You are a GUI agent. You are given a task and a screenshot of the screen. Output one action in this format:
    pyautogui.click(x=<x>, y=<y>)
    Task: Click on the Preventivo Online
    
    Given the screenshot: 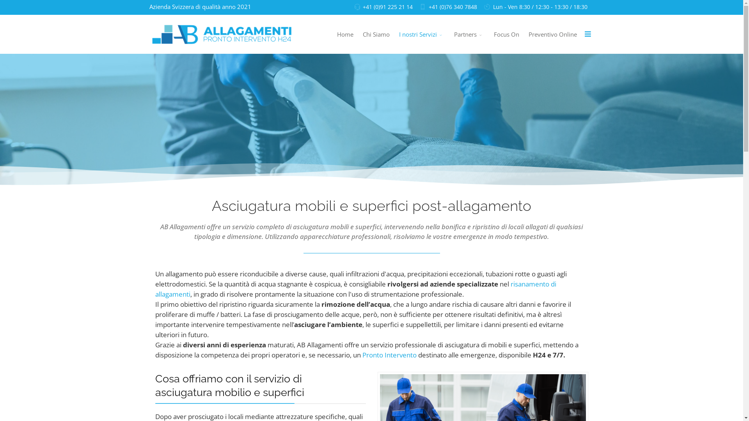 What is the action you would take?
    pyautogui.click(x=552, y=34)
    